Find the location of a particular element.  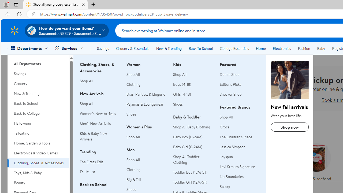

New & Trending is located at coordinates (38, 94).